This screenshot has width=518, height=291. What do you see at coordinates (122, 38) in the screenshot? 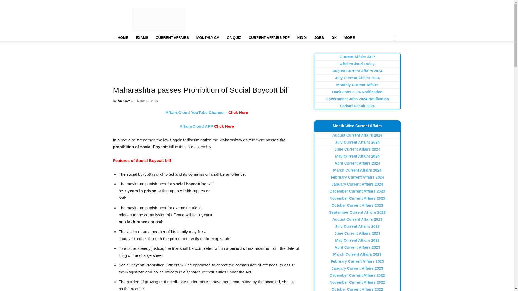
I see `Home` at bounding box center [122, 38].